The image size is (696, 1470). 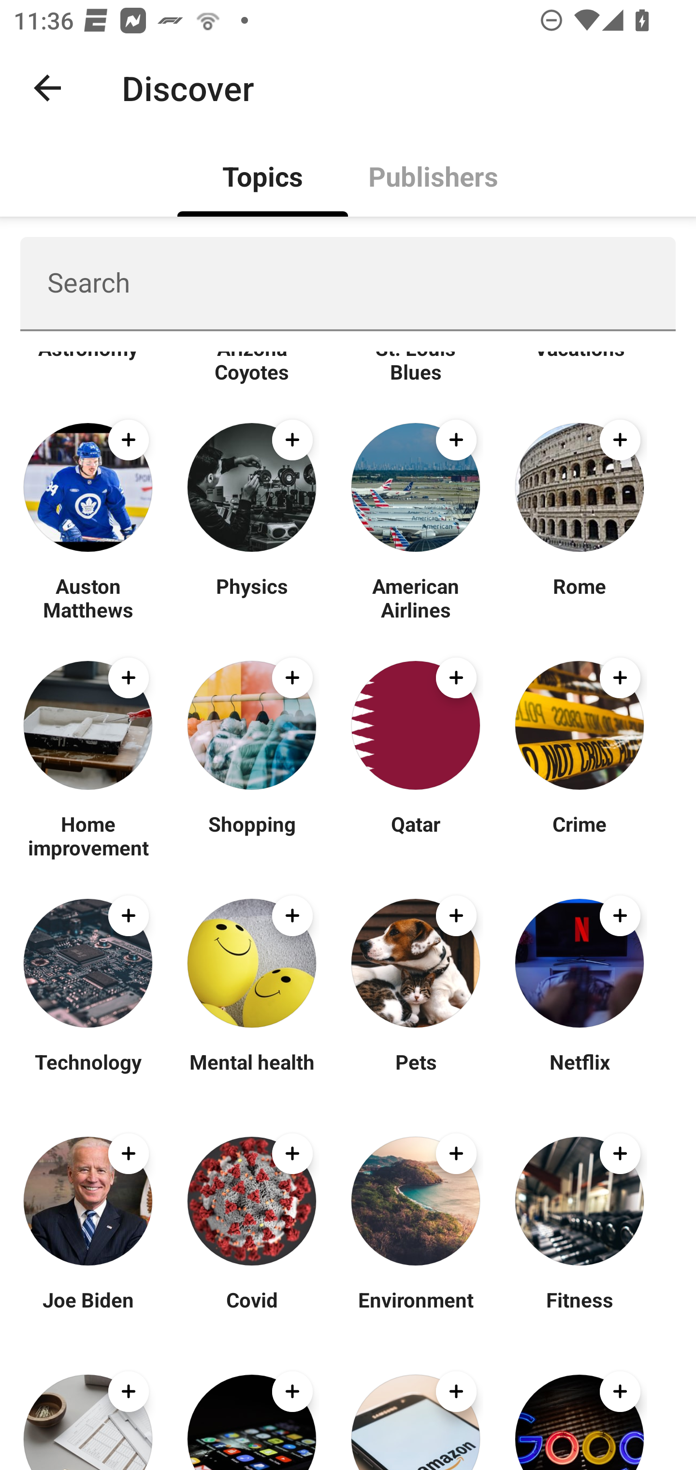 I want to click on American Airlines, so click(x=416, y=597).